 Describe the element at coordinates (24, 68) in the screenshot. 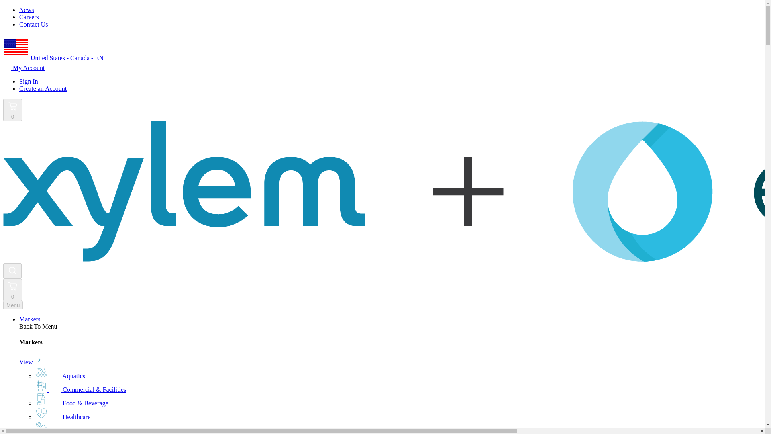

I see `My Account` at that location.